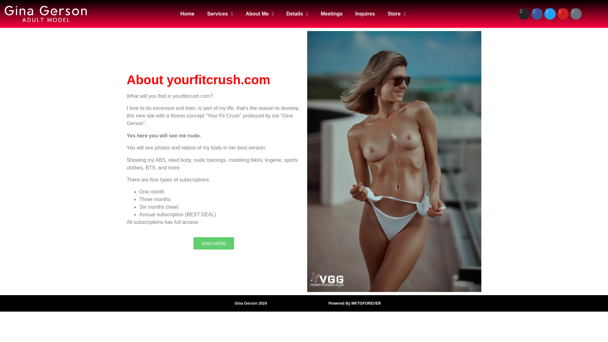  I want to click on Details, so click(297, 14).